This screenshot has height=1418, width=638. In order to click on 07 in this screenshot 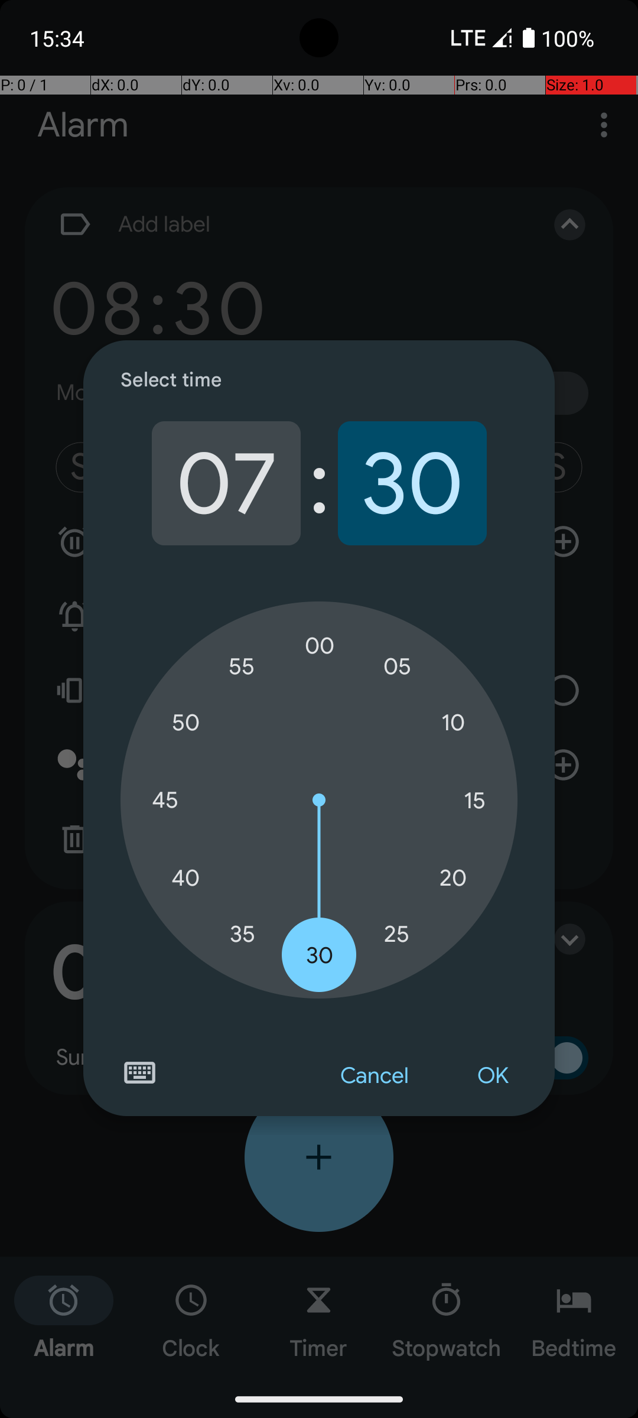, I will do `click(226, 483)`.